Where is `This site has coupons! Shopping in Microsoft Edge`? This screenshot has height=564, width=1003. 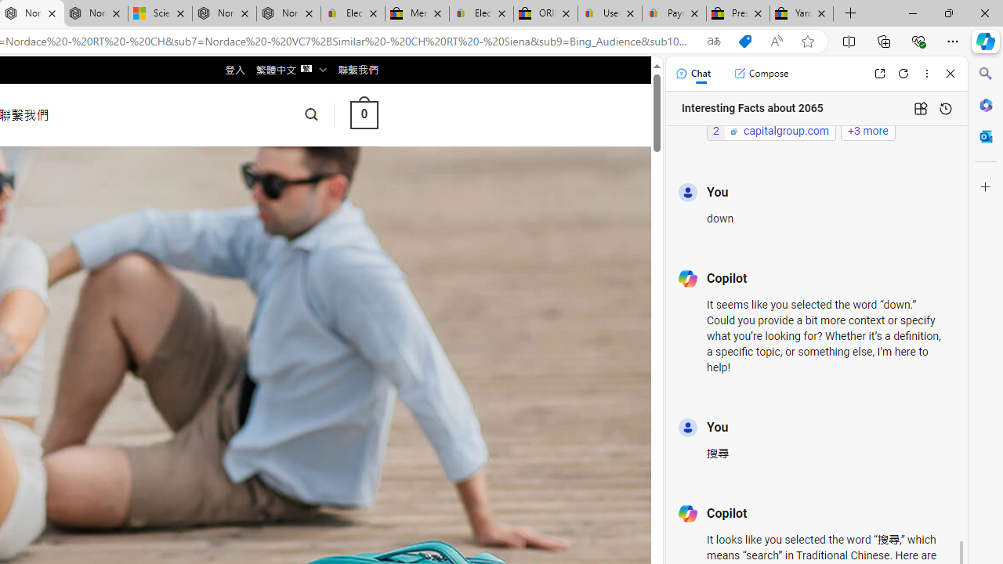 This site has coupons! Shopping in Microsoft Edge is located at coordinates (744, 42).